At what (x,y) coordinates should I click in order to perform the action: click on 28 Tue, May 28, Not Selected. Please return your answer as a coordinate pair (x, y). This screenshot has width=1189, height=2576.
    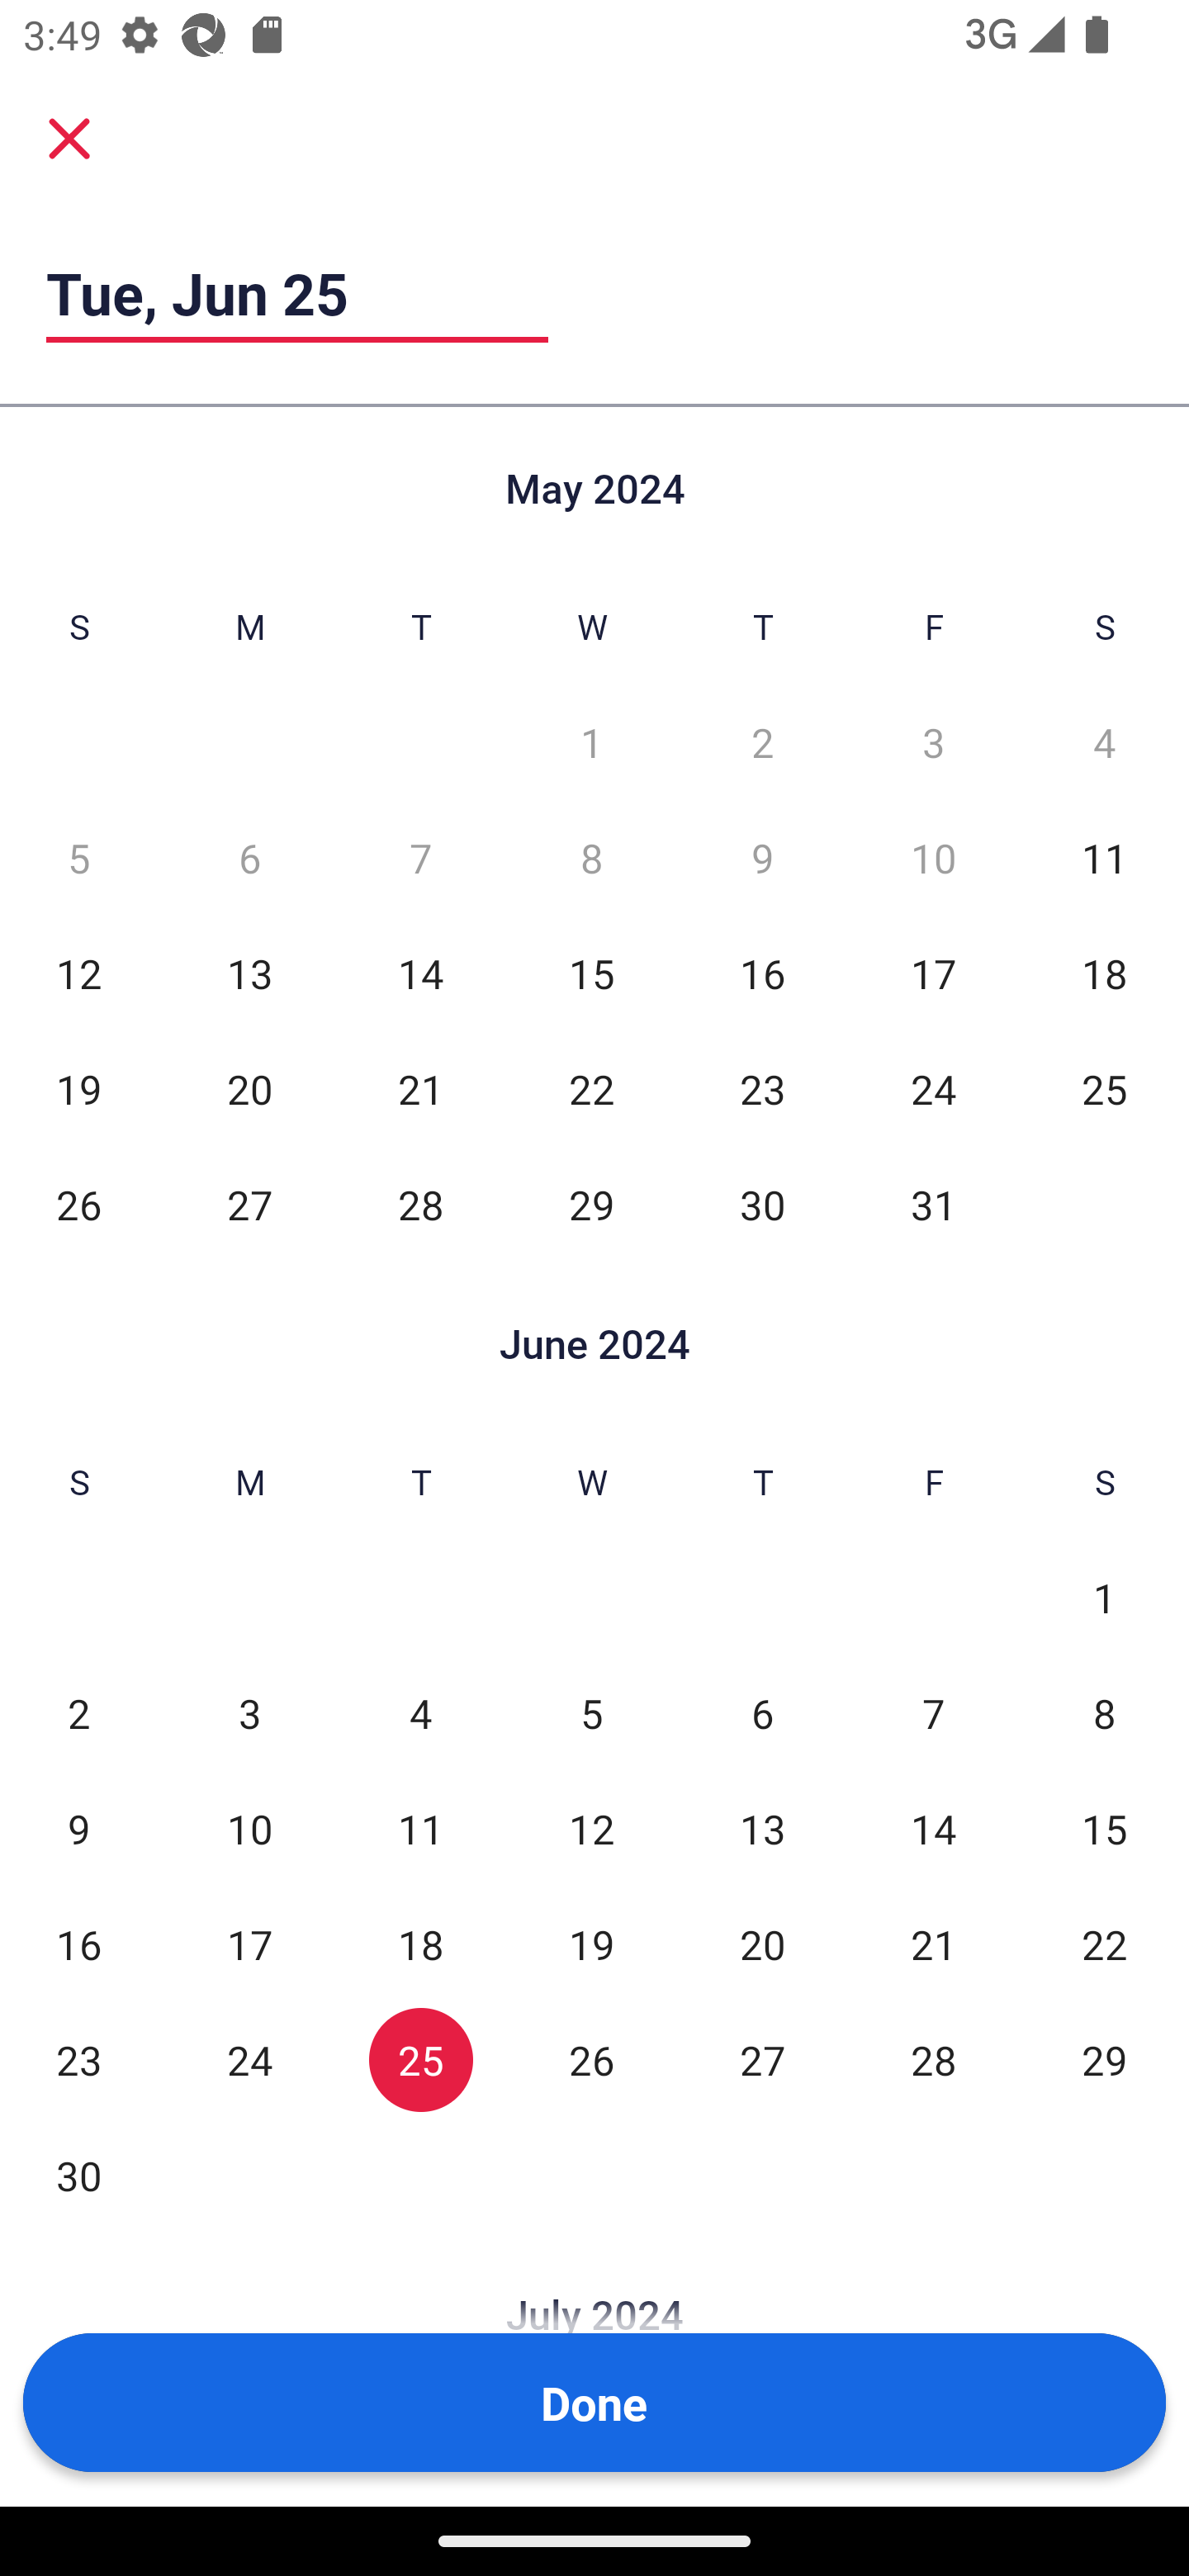
    Looking at the image, I should click on (421, 1204).